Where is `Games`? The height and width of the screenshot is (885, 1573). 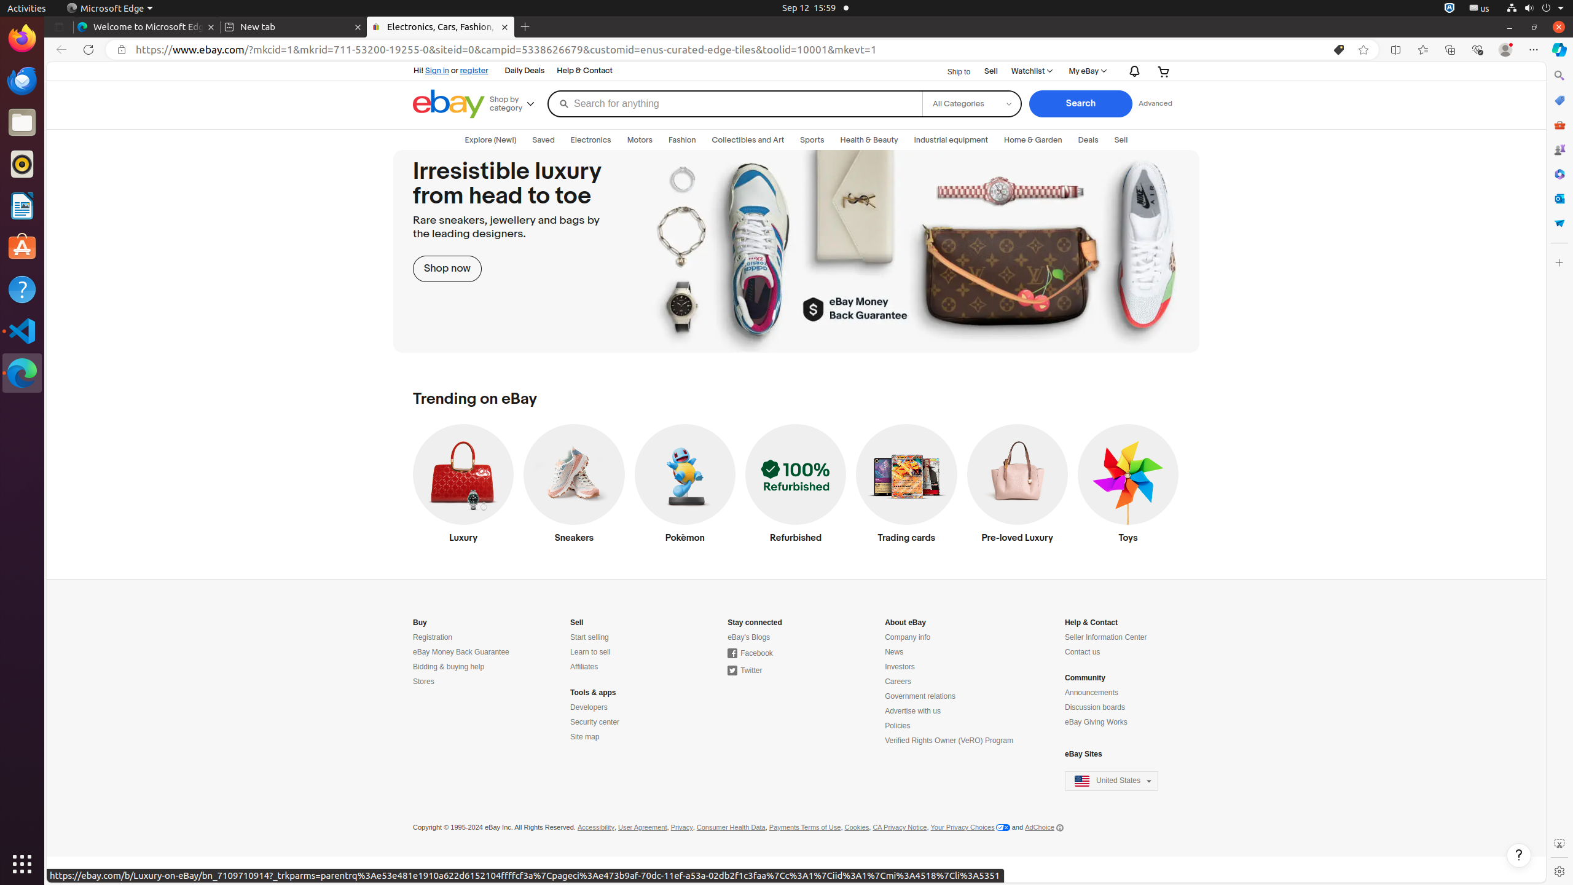
Games is located at coordinates (1559, 149).